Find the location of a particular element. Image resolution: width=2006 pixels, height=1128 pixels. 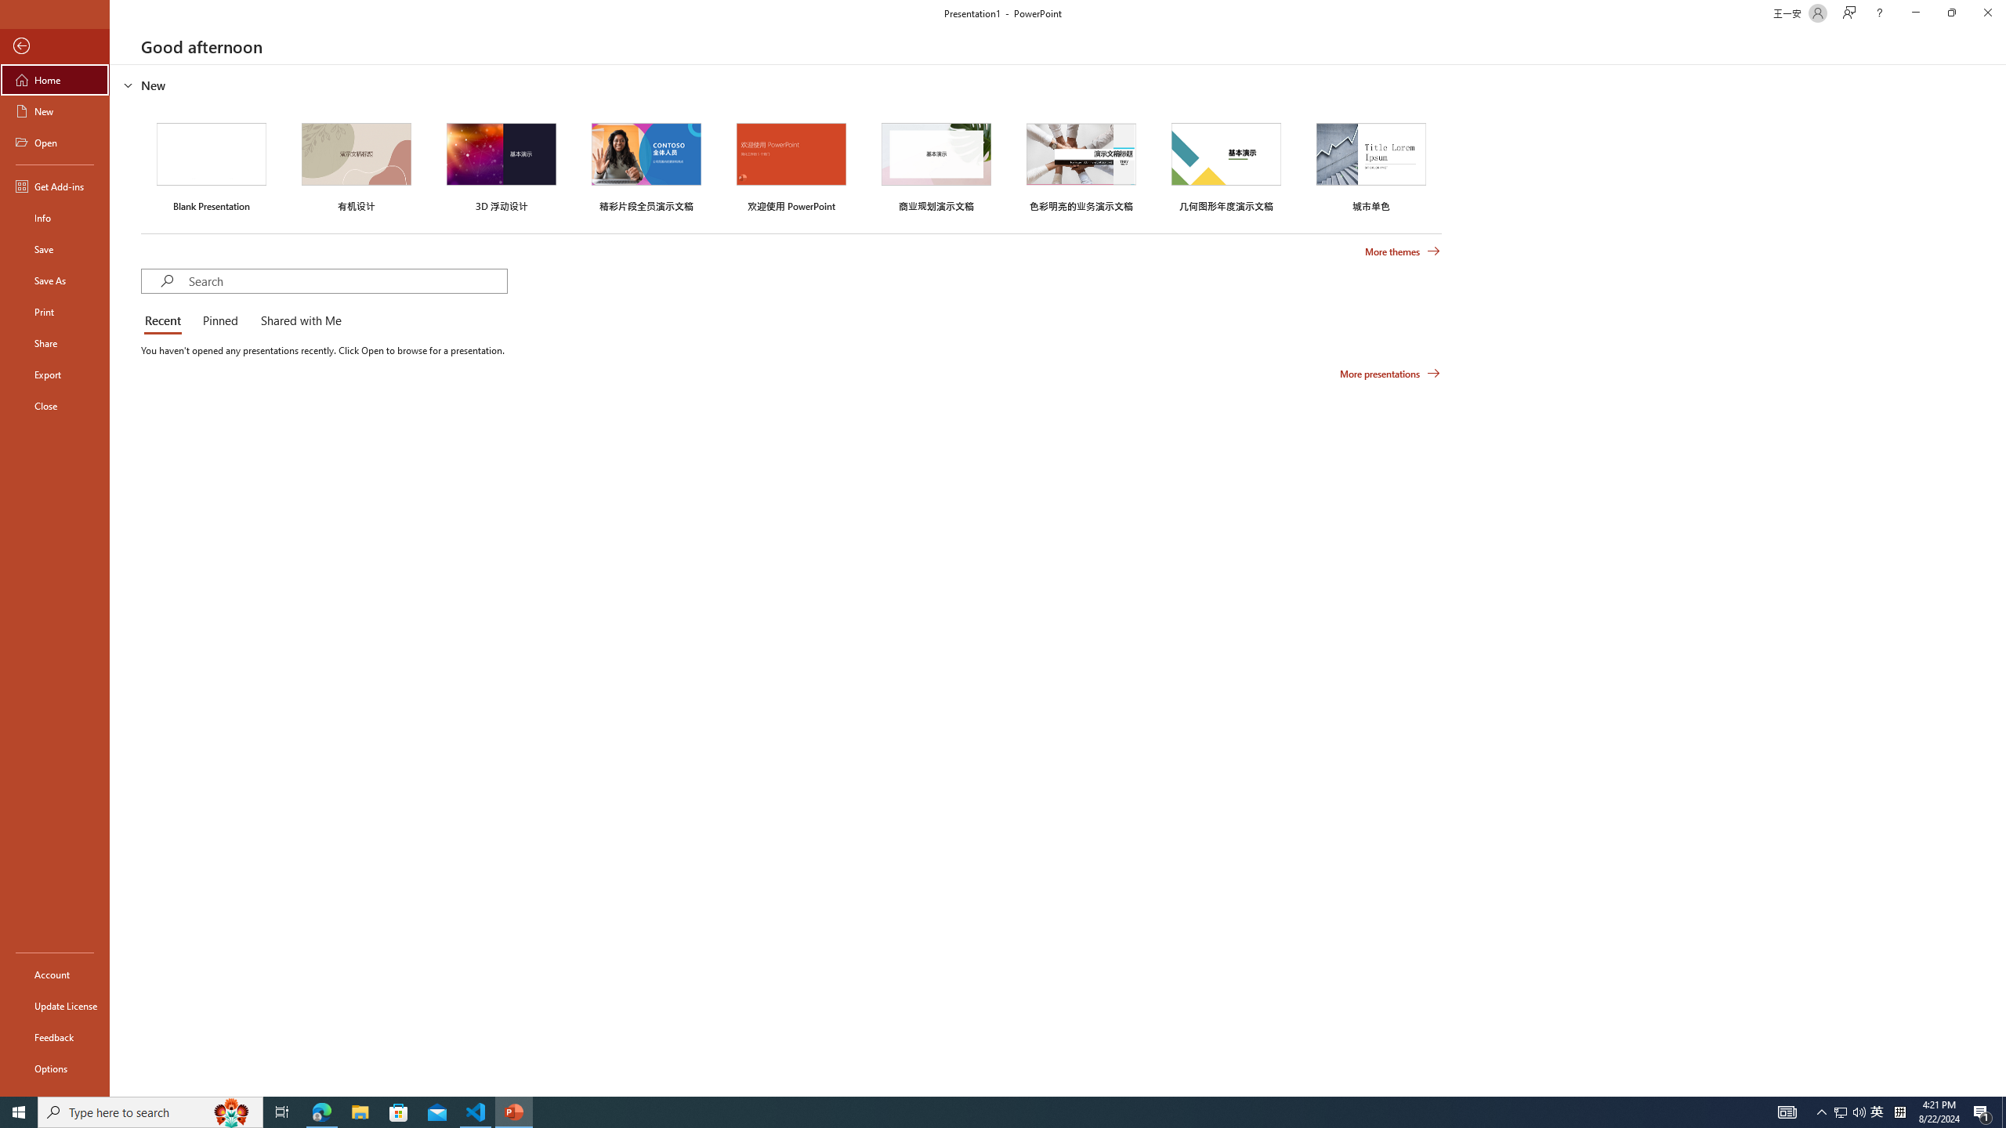

Account is located at coordinates (55, 974).